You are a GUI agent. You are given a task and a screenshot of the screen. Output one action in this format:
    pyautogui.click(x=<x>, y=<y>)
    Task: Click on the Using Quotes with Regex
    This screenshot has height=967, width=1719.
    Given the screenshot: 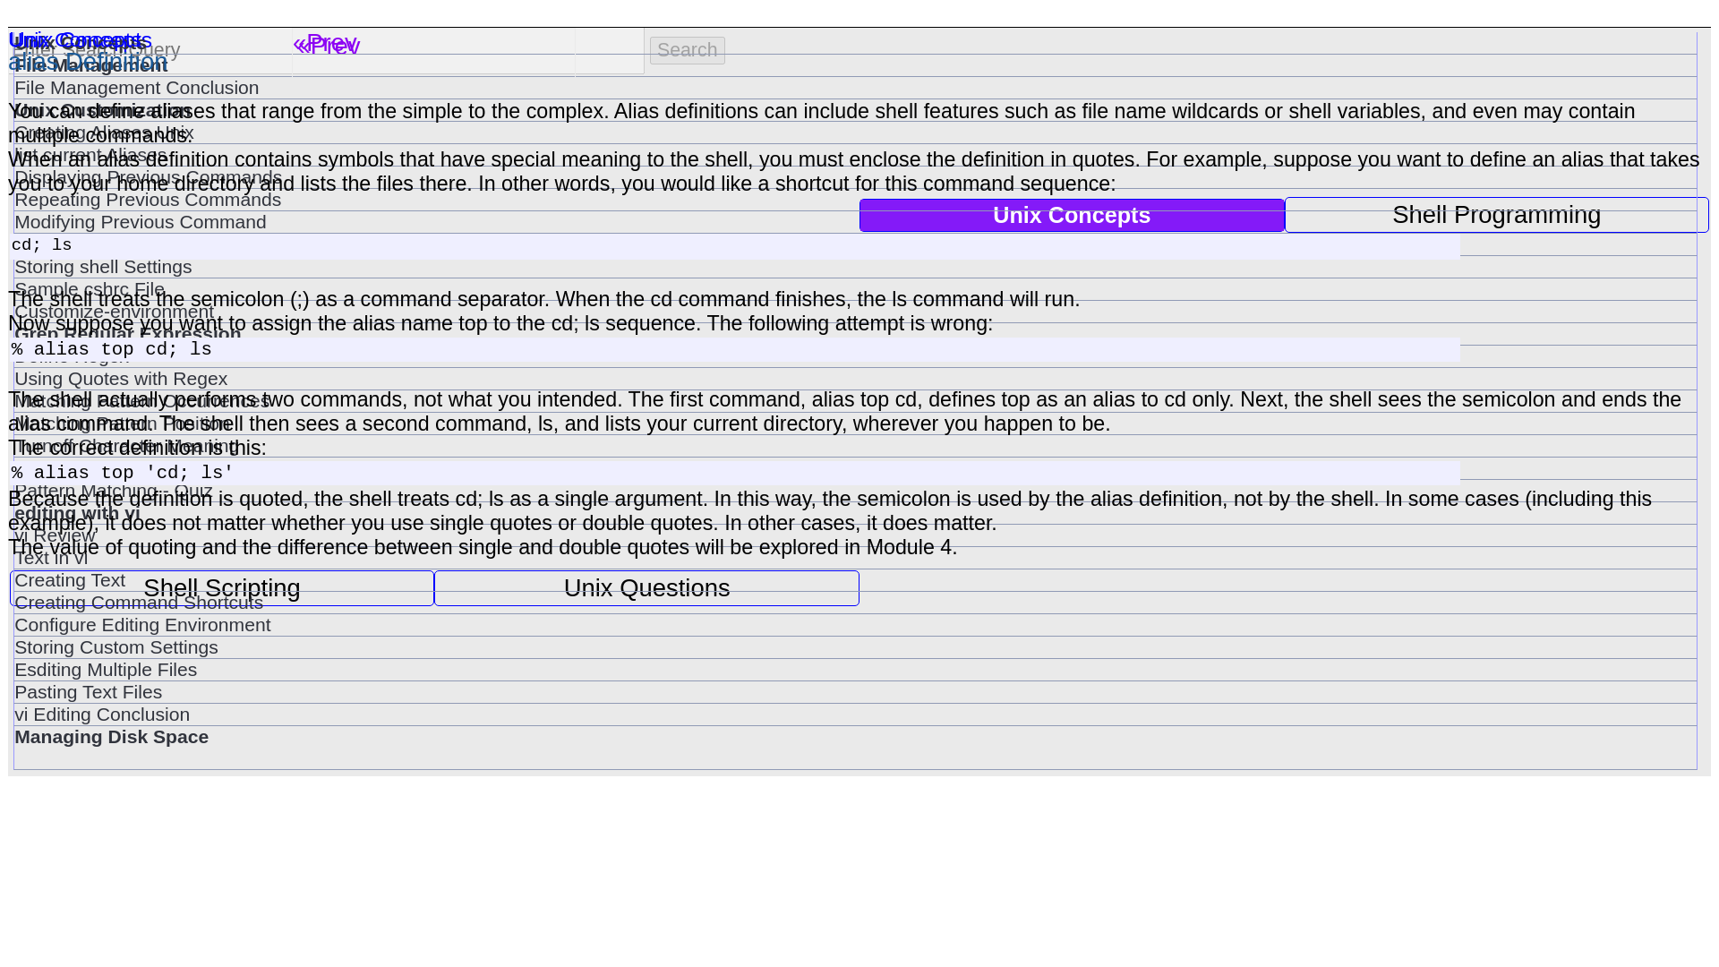 What is the action you would take?
    pyautogui.click(x=855, y=379)
    